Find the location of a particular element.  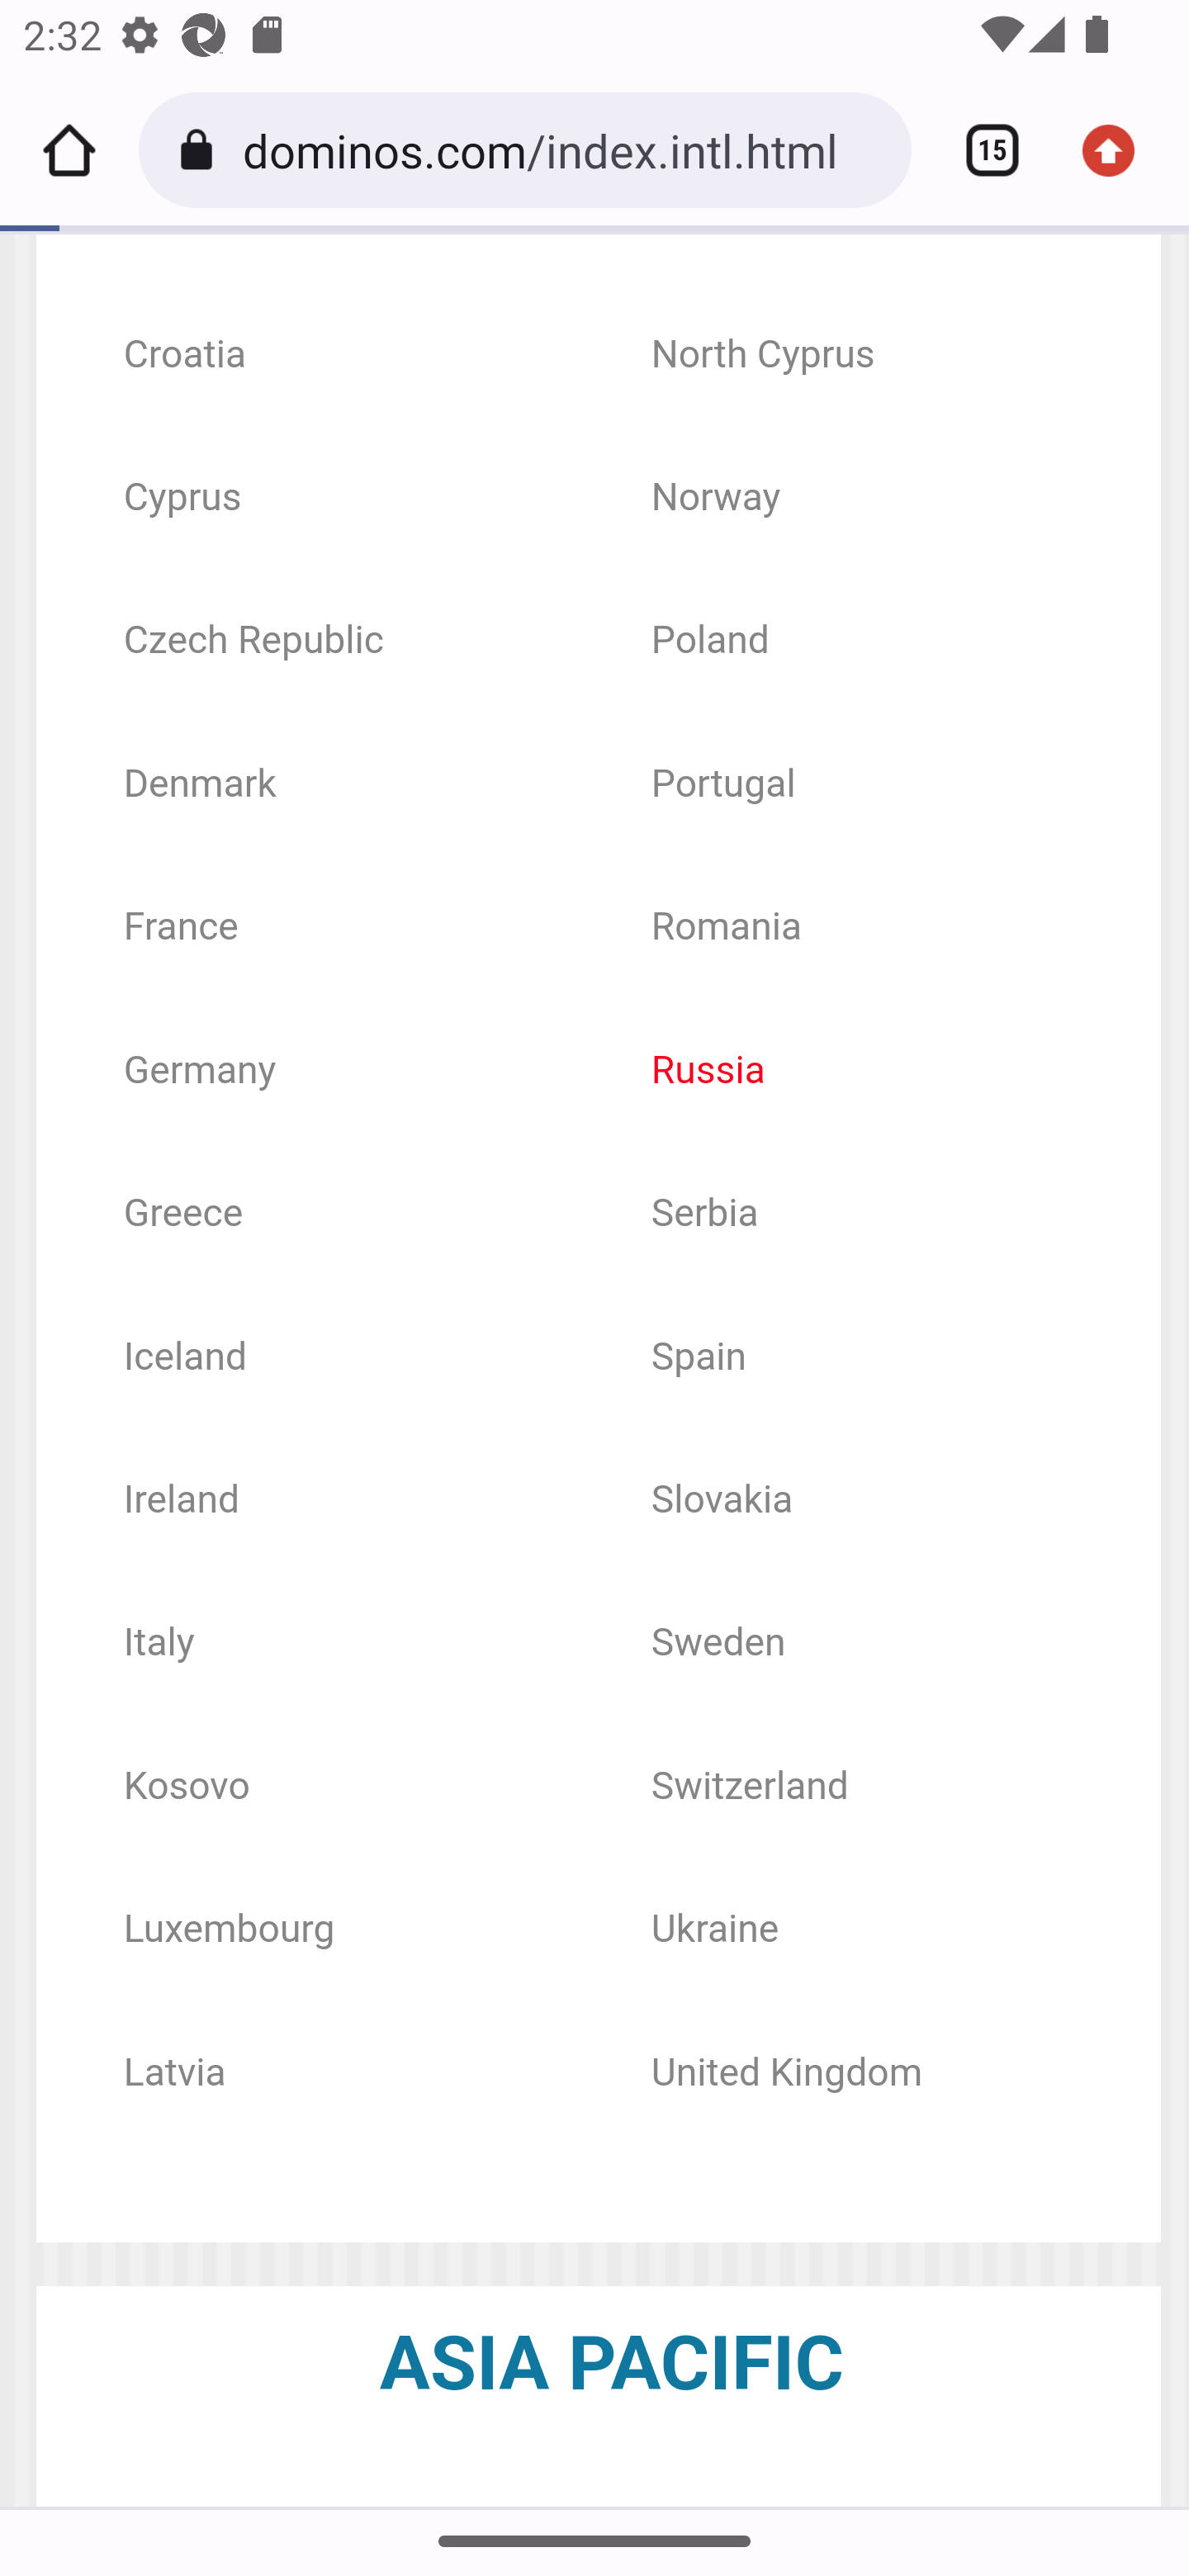

Ukraine is located at coordinates (715, 1932).